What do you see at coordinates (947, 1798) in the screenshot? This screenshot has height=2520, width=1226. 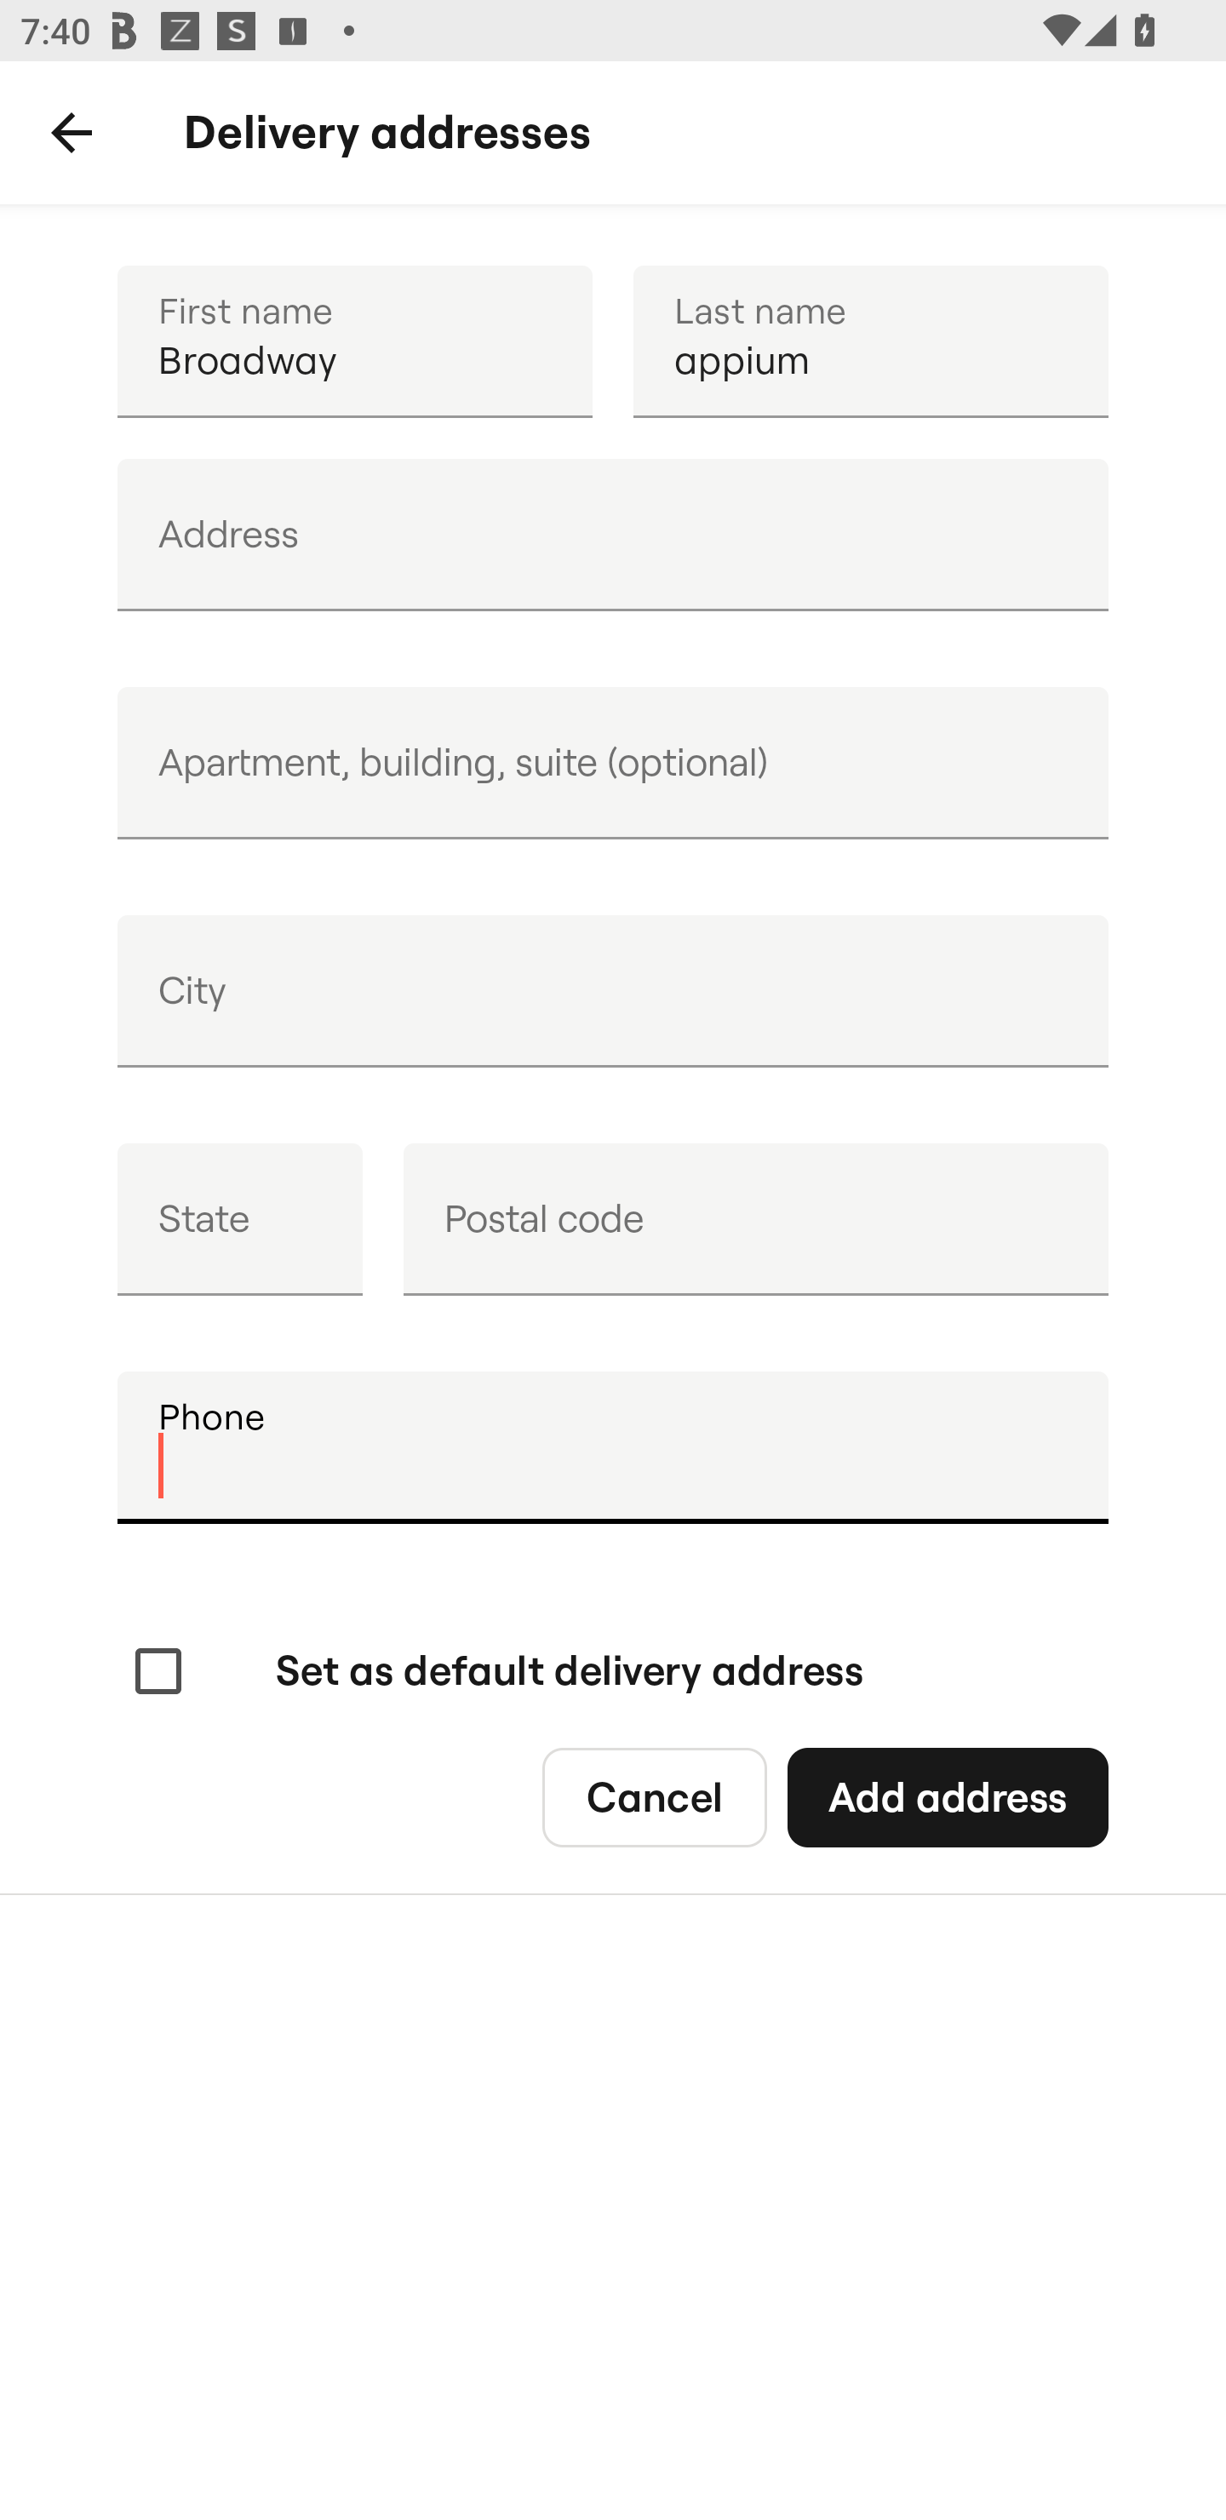 I see `Add address` at bounding box center [947, 1798].